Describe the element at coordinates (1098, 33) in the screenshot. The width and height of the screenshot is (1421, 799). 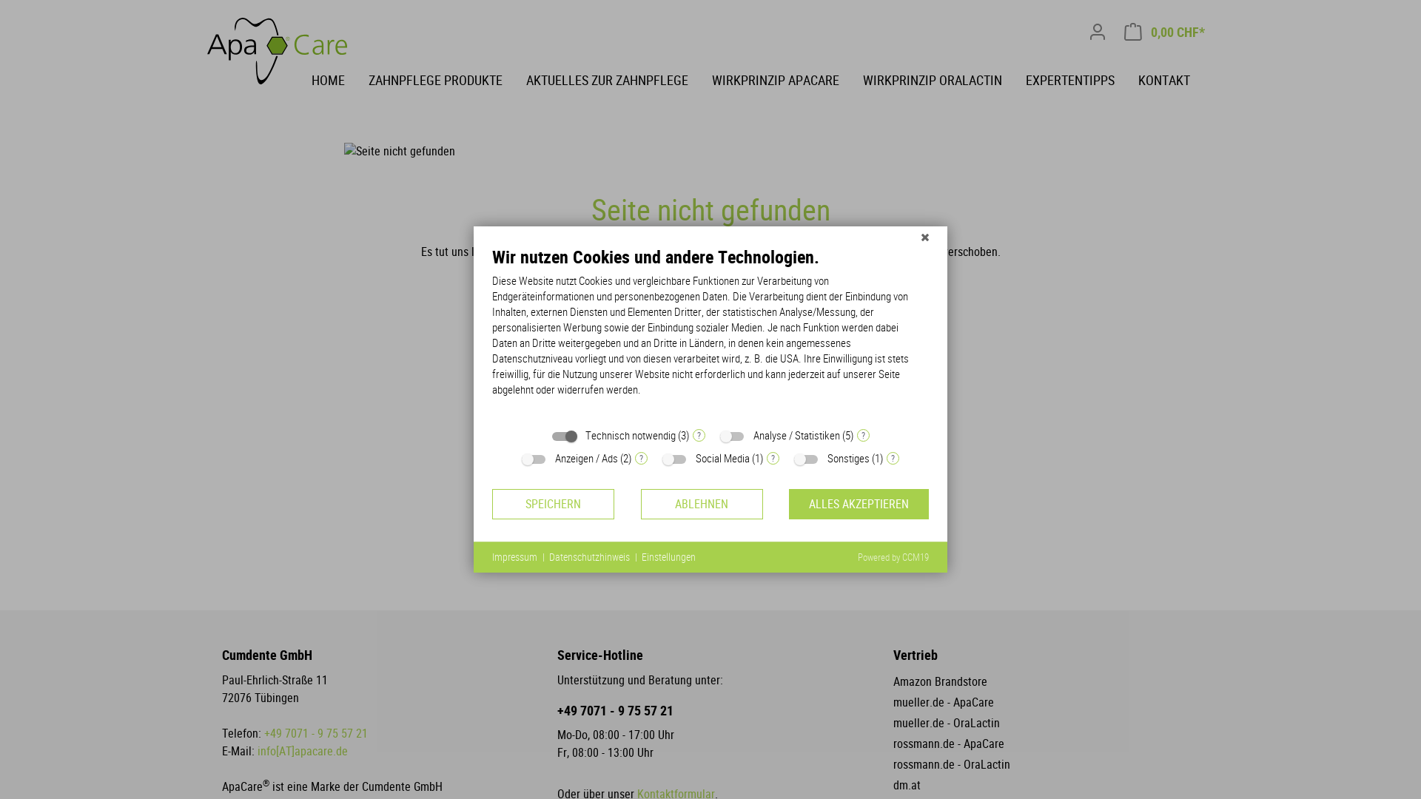
I see `Mein Konto` at that location.